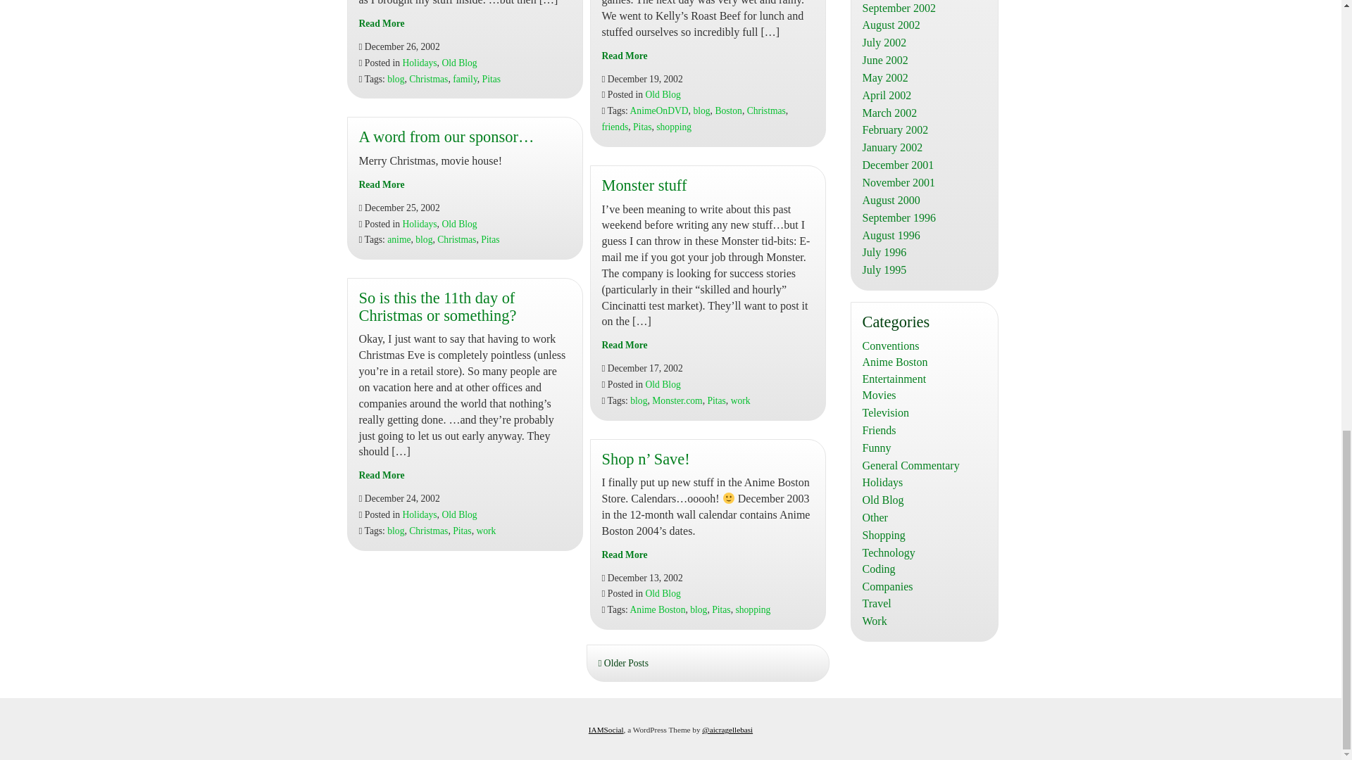  Describe the element at coordinates (459, 63) in the screenshot. I see `Old Blog` at that location.